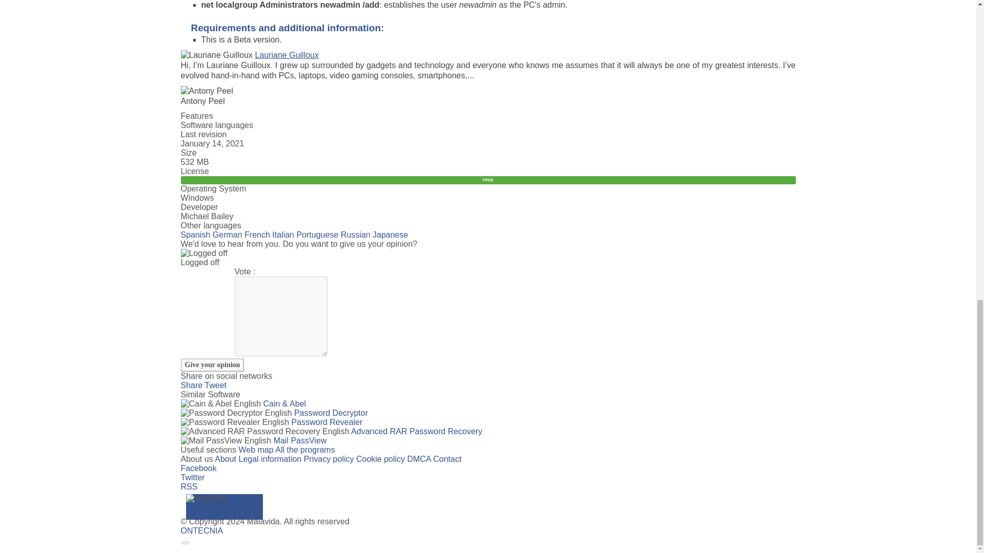 This screenshot has height=553, width=984. What do you see at coordinates (182, 271) in the screenshot?
I see `1` at bounding box center [182, 271].